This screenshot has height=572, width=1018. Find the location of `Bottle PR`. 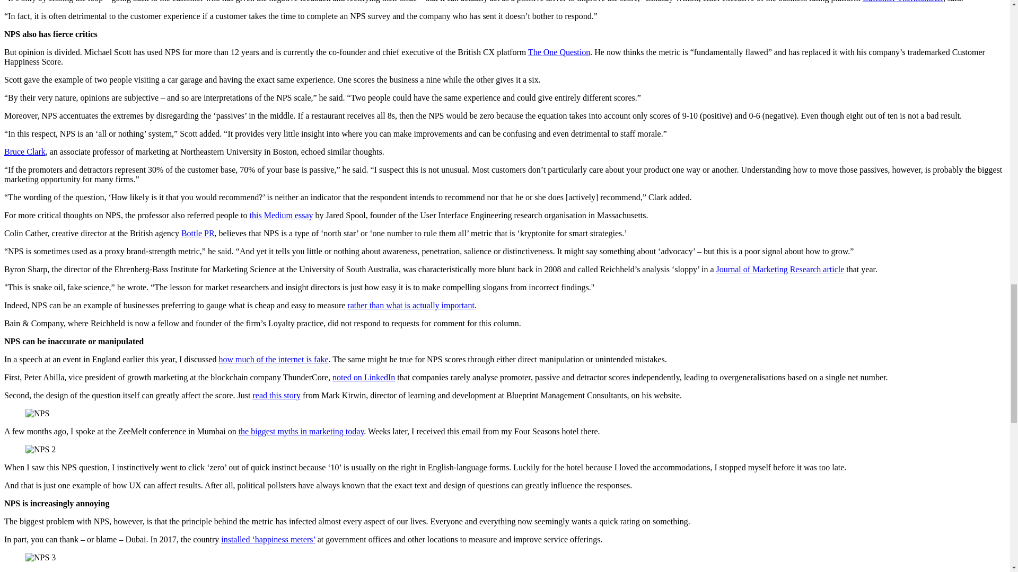

Bottle PR is located at coordinates (198, 233).